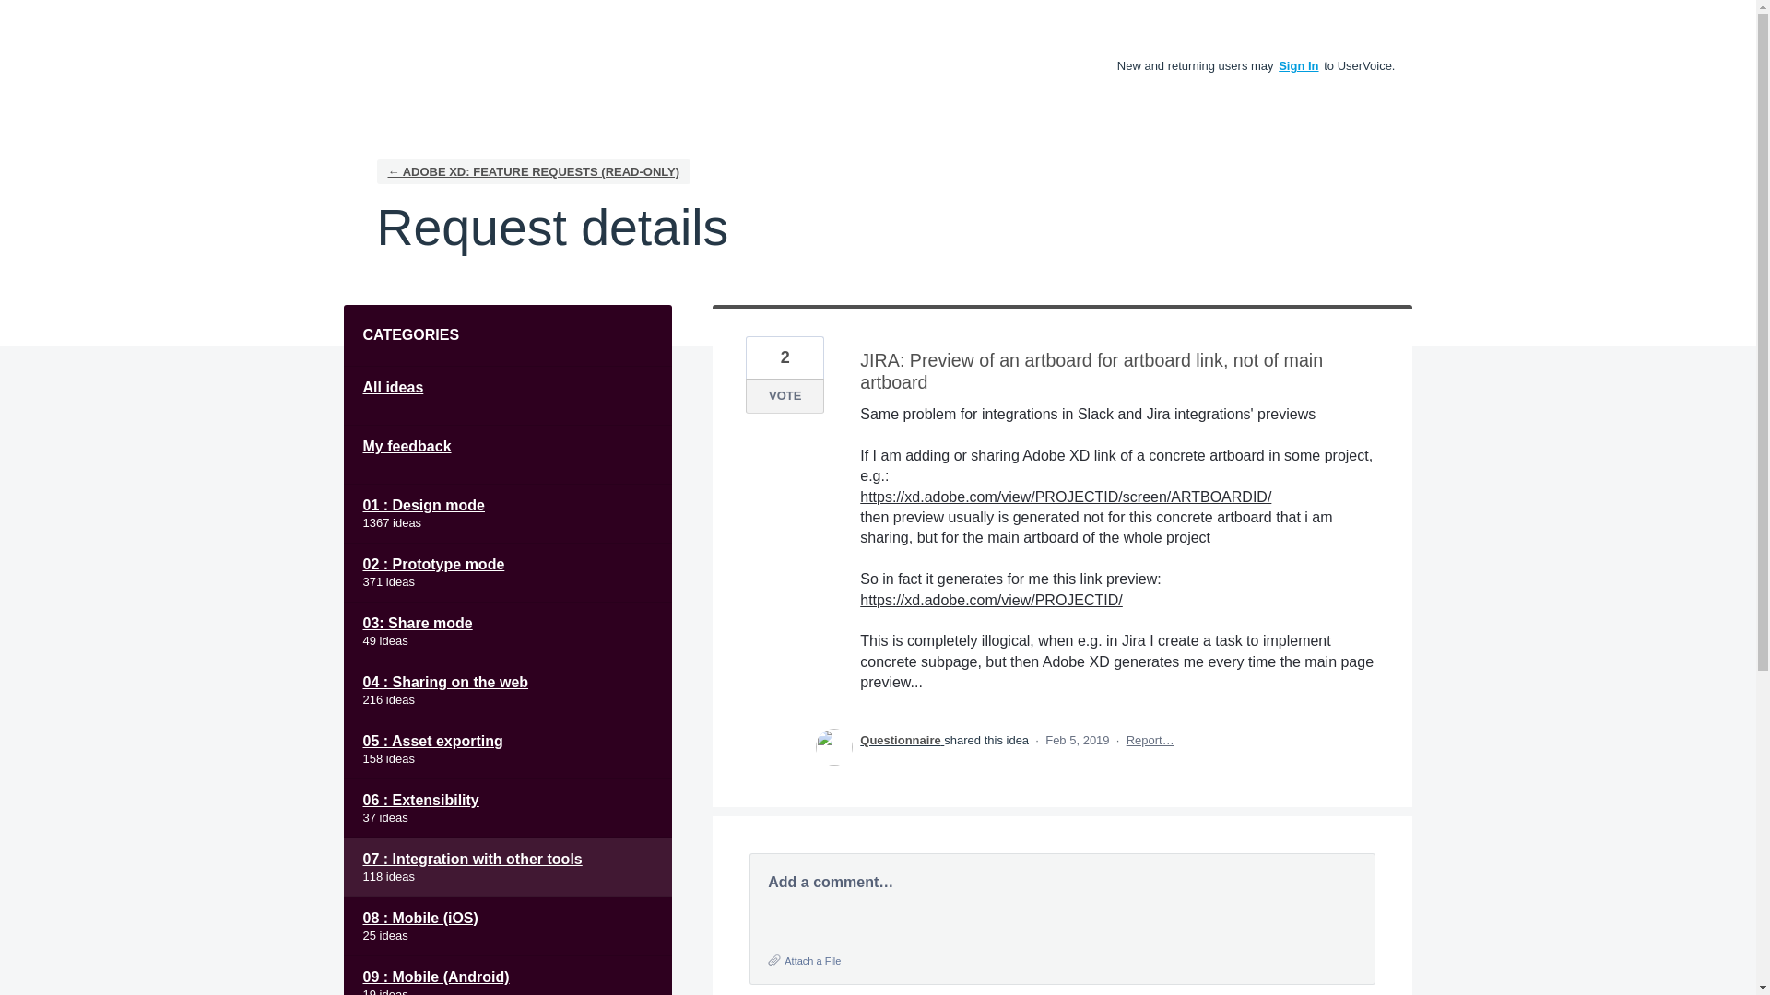 The height and width of the screenshot is (995, 1770). Describe the element at coordinates (507, 513) in the screenshot. I see `View all ideas in category 01 : Design mode` at that location.